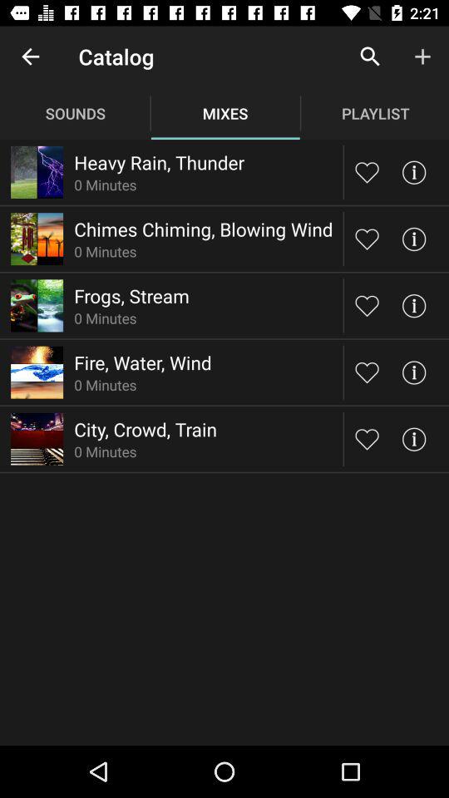 This screenshot has width=449, height=798. I want to click on go to playlist option, so click(368, 239).